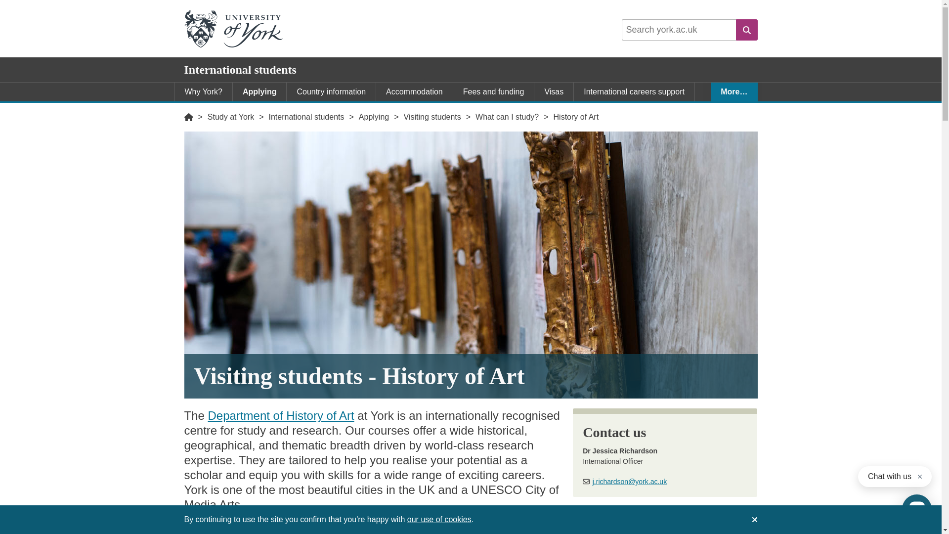 This screenshot has height=534, width=949. I want to click on Offer holders, so click(414, 111).